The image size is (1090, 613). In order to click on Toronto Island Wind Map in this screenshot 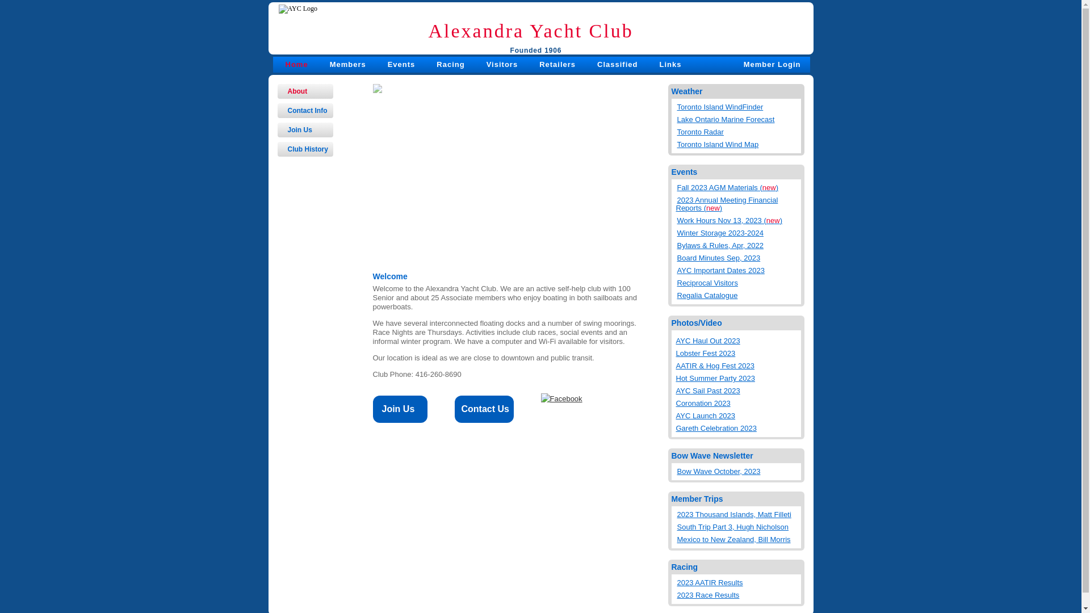, I will do `click(738, 142)`.